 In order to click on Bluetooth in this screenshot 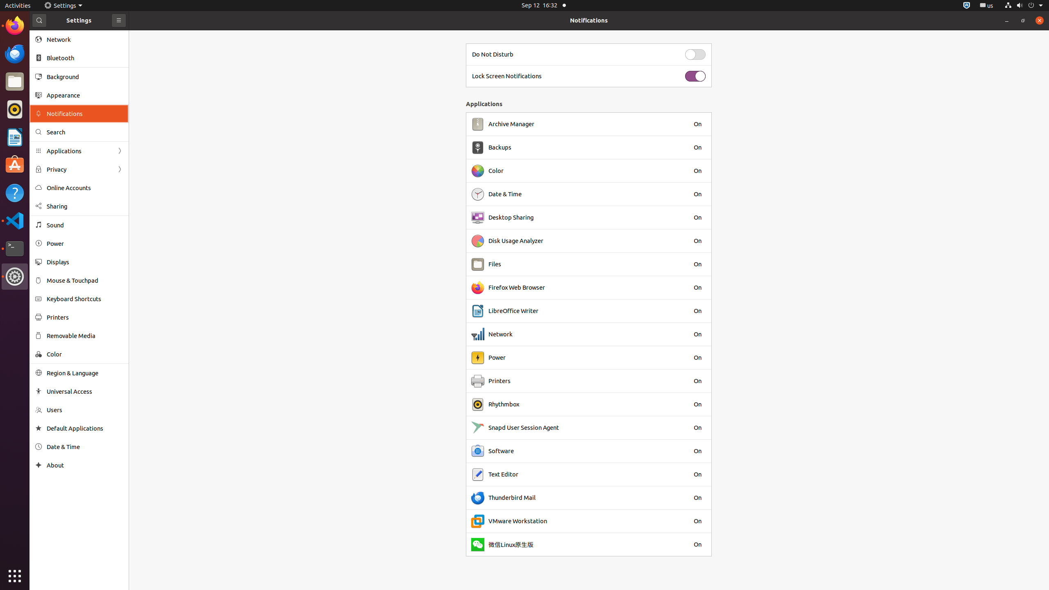, I will do `click(85, 58)`.